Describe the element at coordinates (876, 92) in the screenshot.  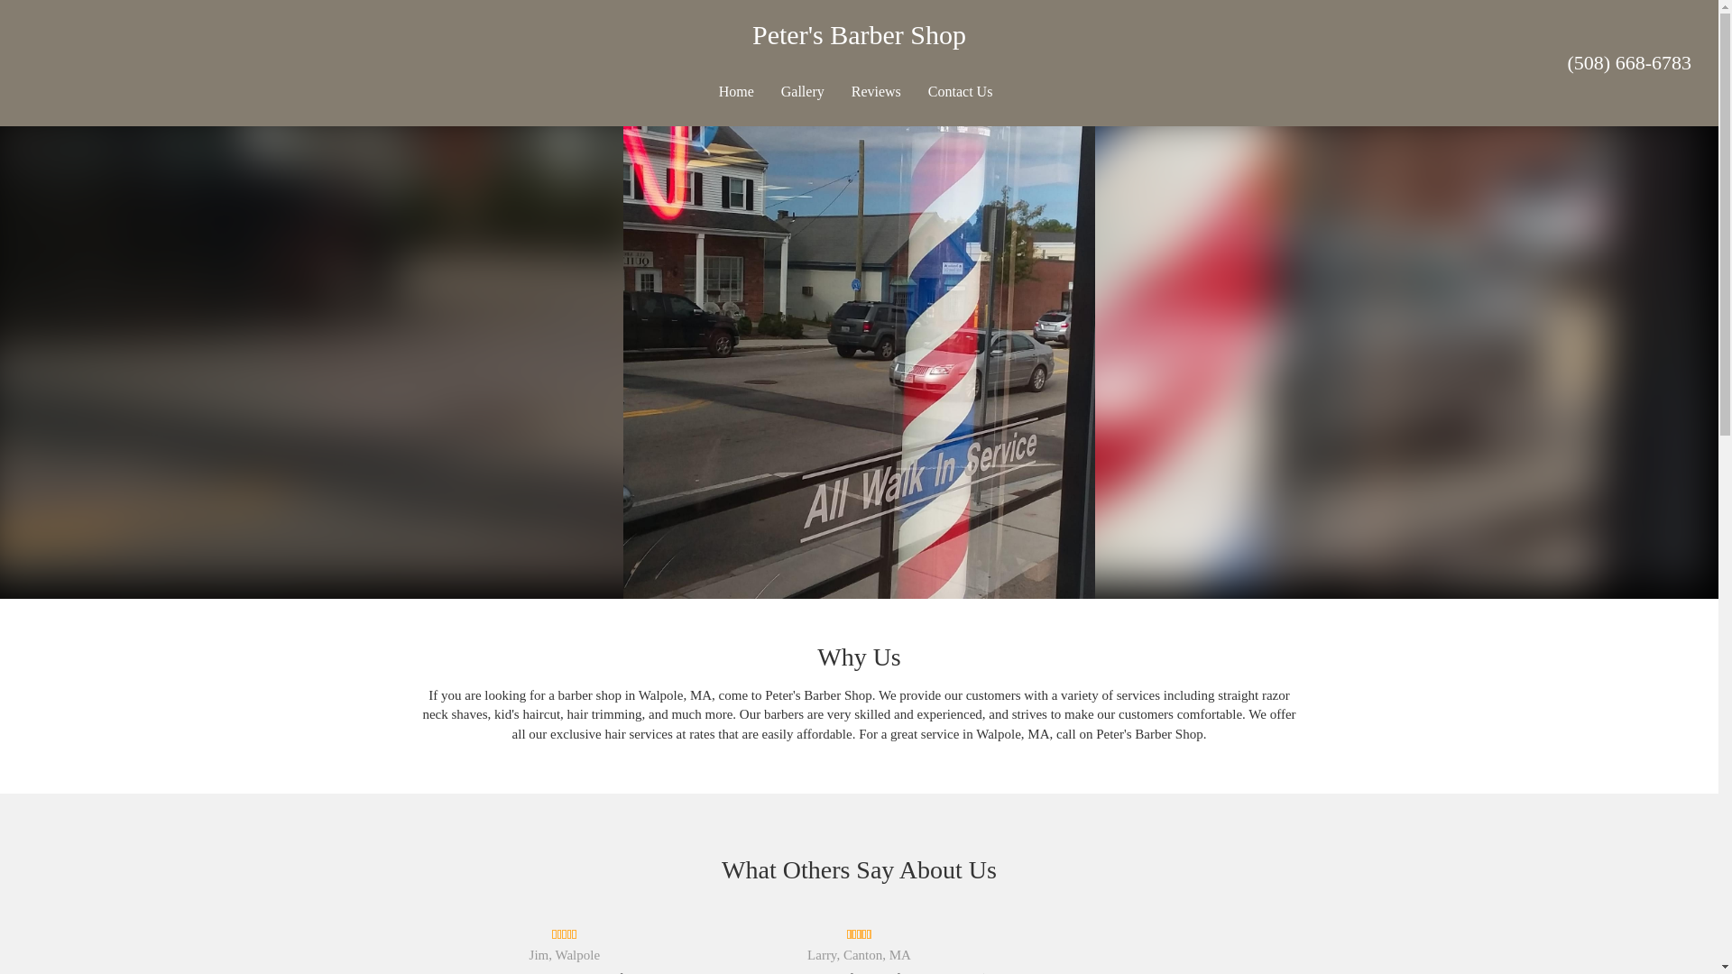
I see `Reviews` at that location.